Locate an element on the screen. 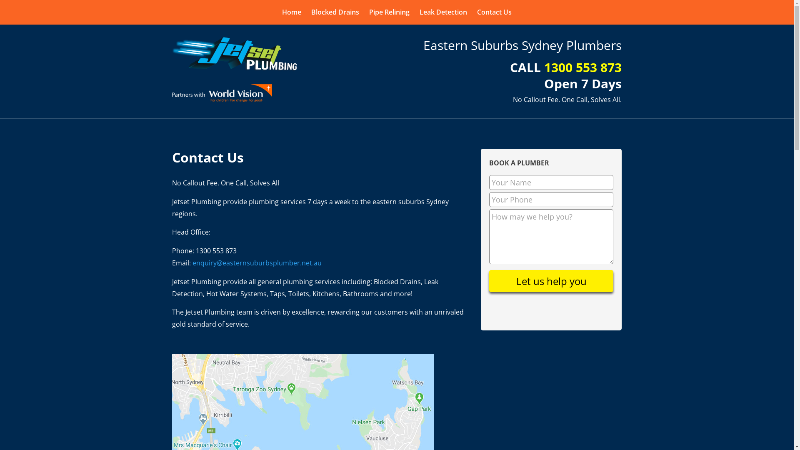  Leak Detection is located at coordinates (443, 12).